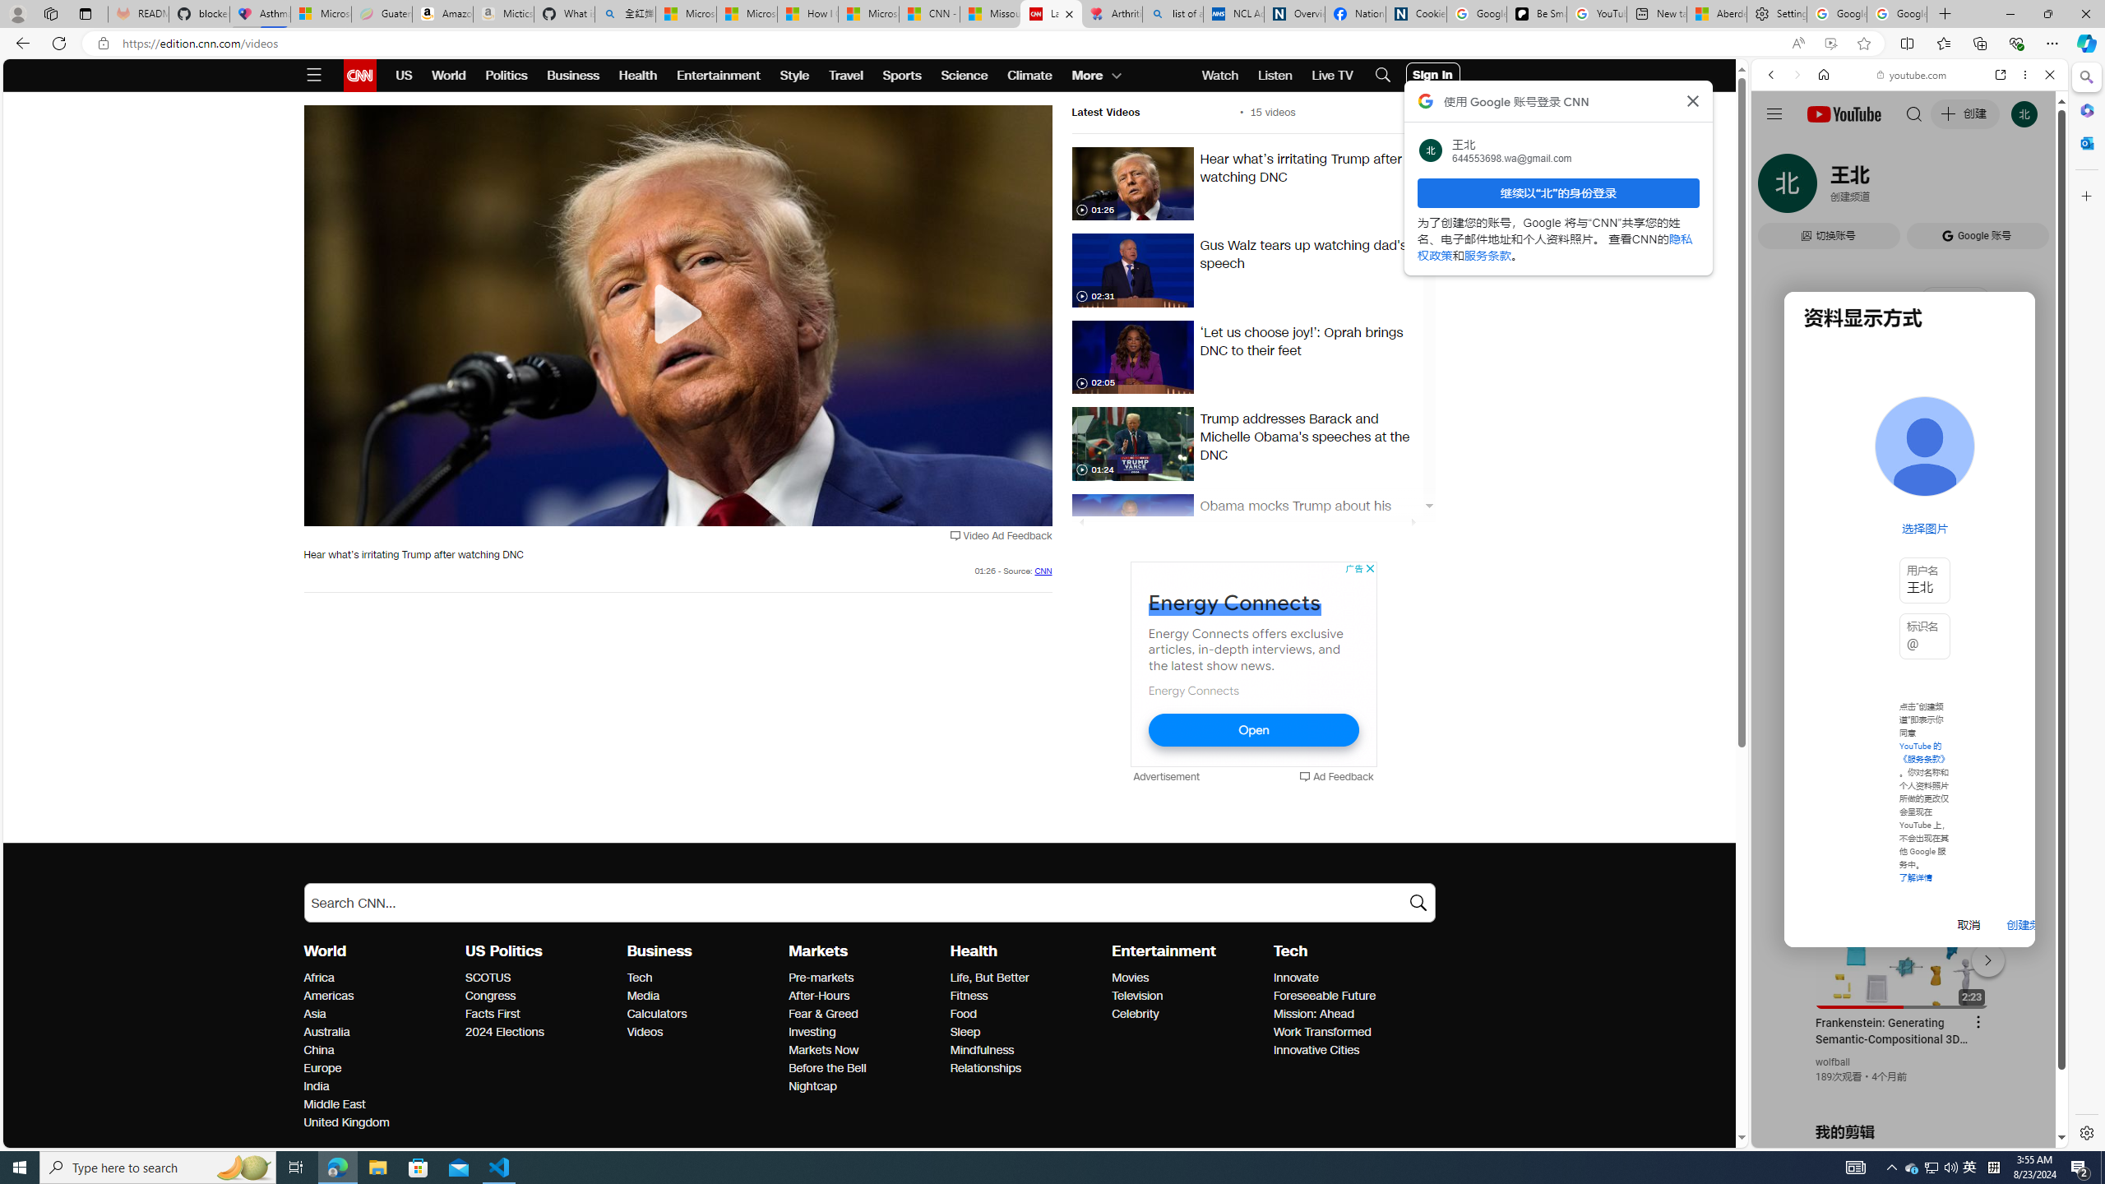 The height and width of the screenshot is (1184, 2105). Describe the element at coordinates (360, 76) in the screenshot. I see `CNN logo` at that location.